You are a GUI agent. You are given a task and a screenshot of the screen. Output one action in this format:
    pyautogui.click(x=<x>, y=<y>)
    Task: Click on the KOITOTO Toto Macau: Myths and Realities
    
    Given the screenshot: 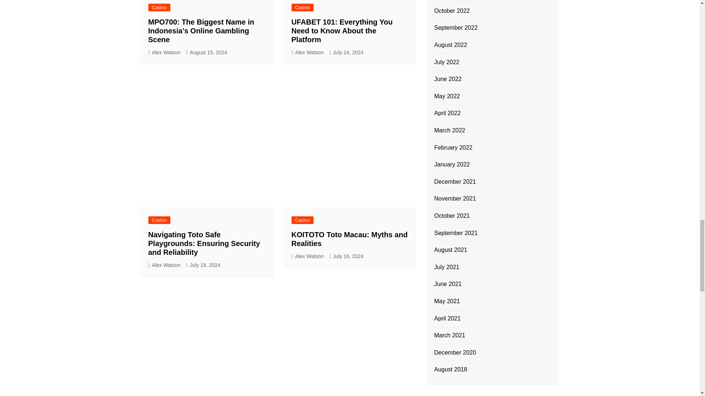 What is the action you would take?
    pyautogui.click(x=350, y=239)
    